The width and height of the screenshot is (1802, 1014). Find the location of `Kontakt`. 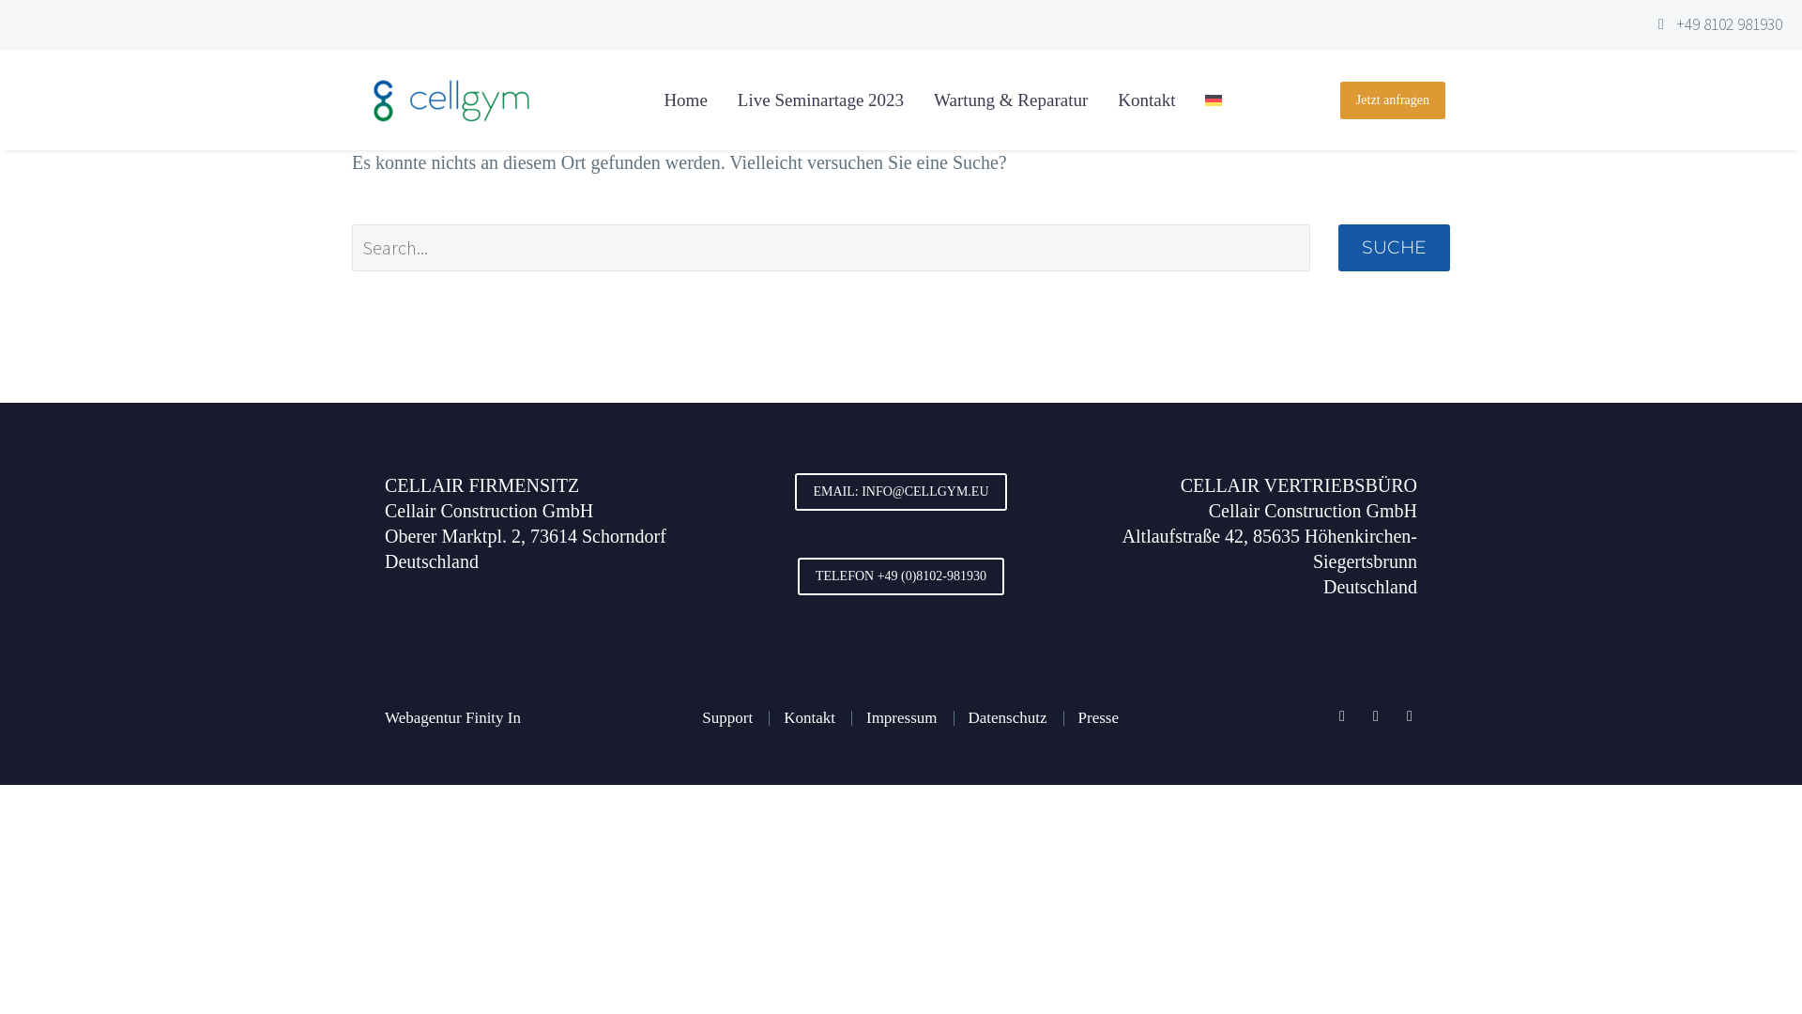

Kontakt is located at coordinates (1147, 100).